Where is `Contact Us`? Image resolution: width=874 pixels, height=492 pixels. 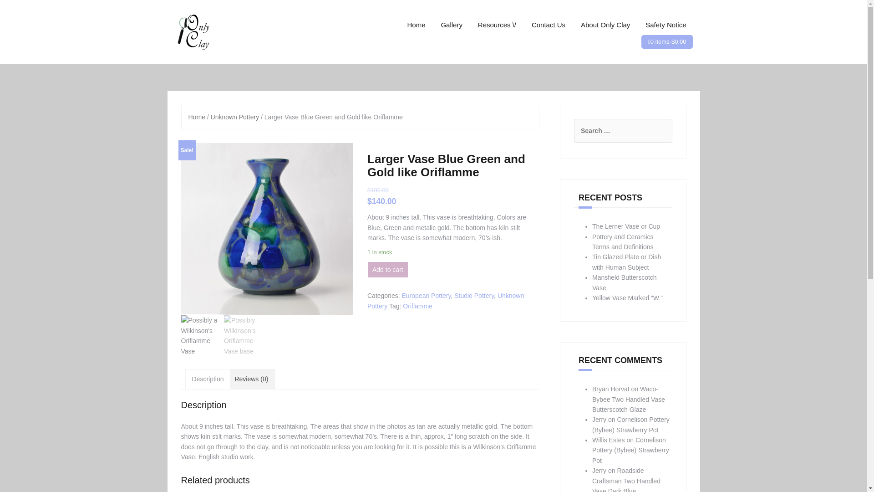
Contact Us is located at coordinates (548, 25).